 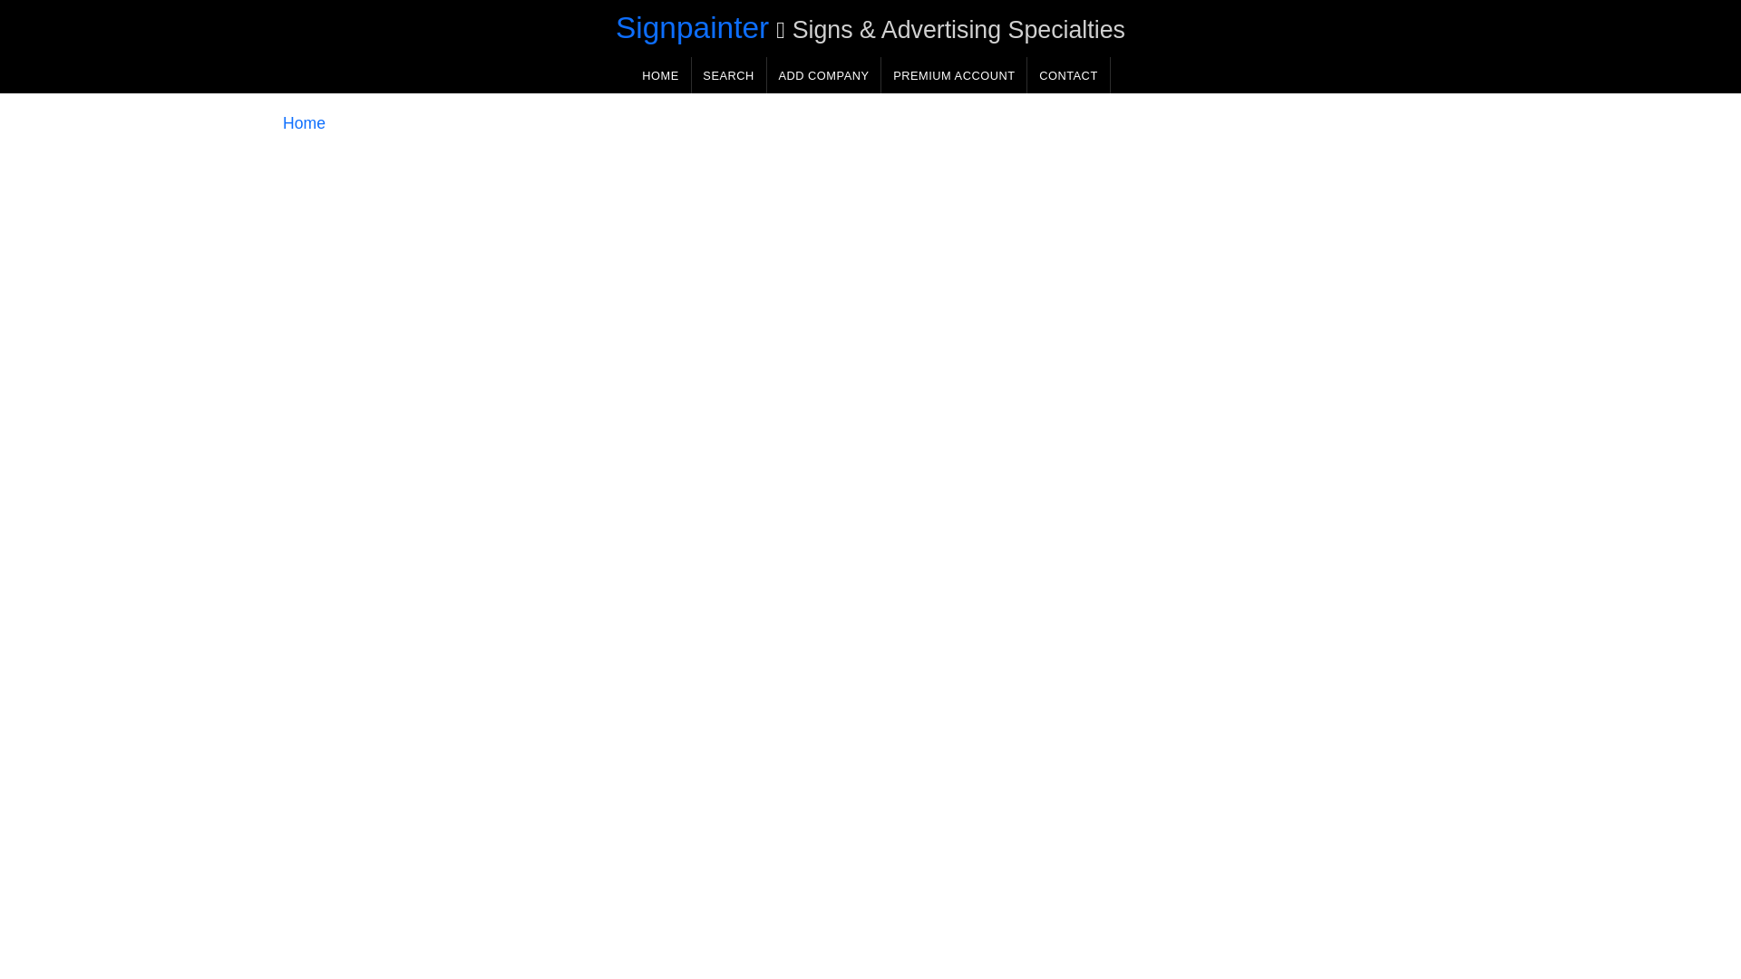 I want to click on SEARCH, so click(x=728, y=74).